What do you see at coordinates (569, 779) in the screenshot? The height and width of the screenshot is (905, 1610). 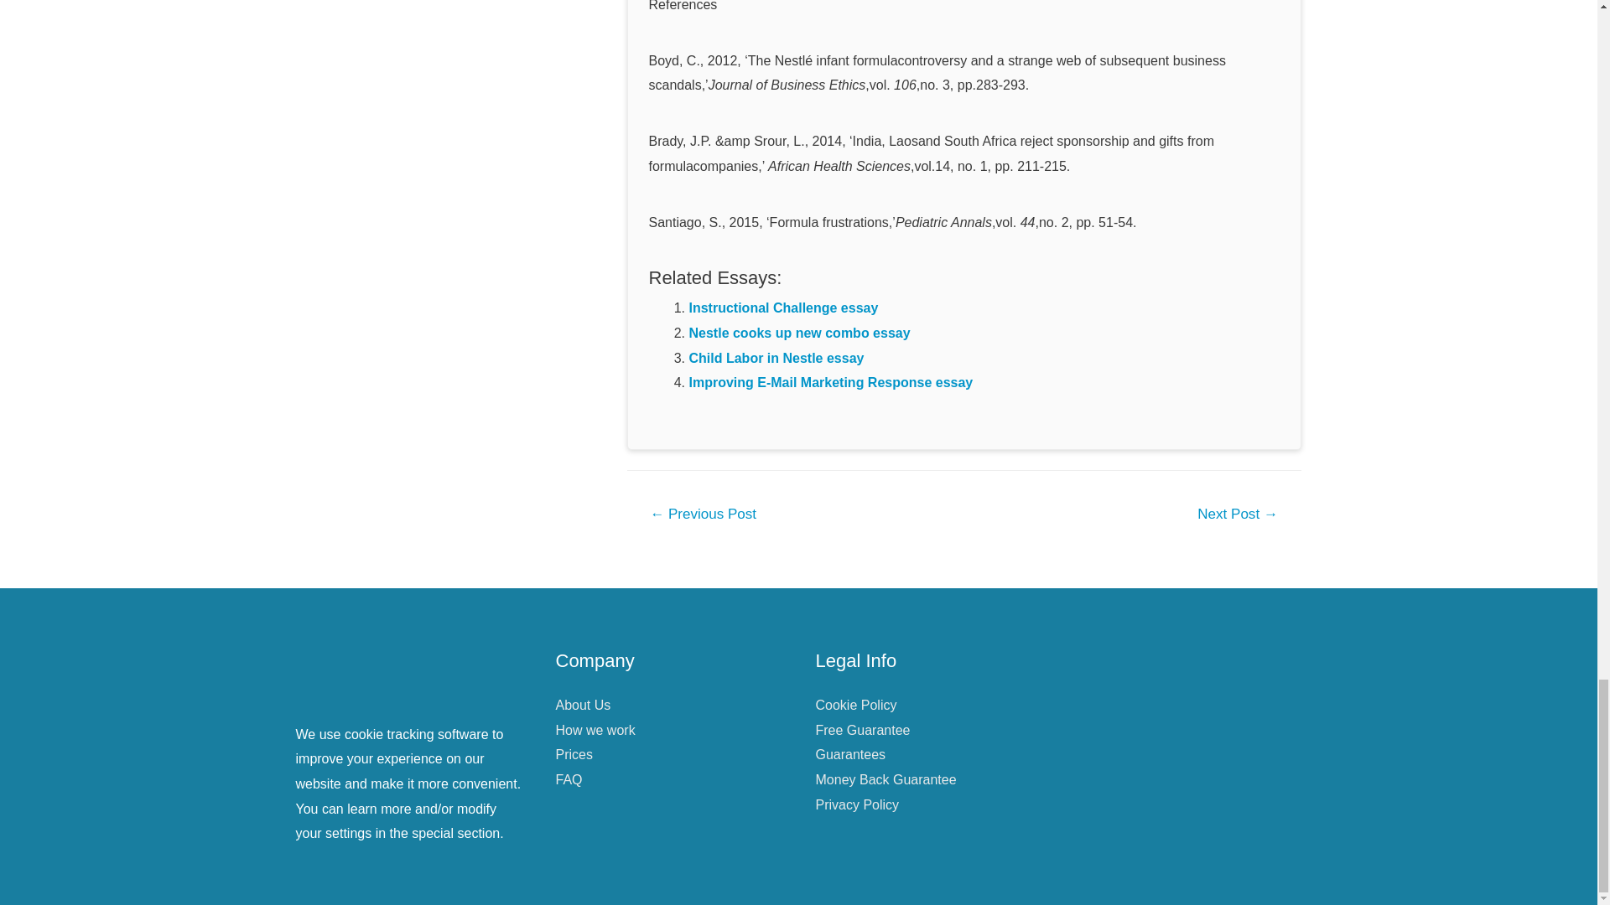 I see `FAQ` at bounding box center [569, 779].